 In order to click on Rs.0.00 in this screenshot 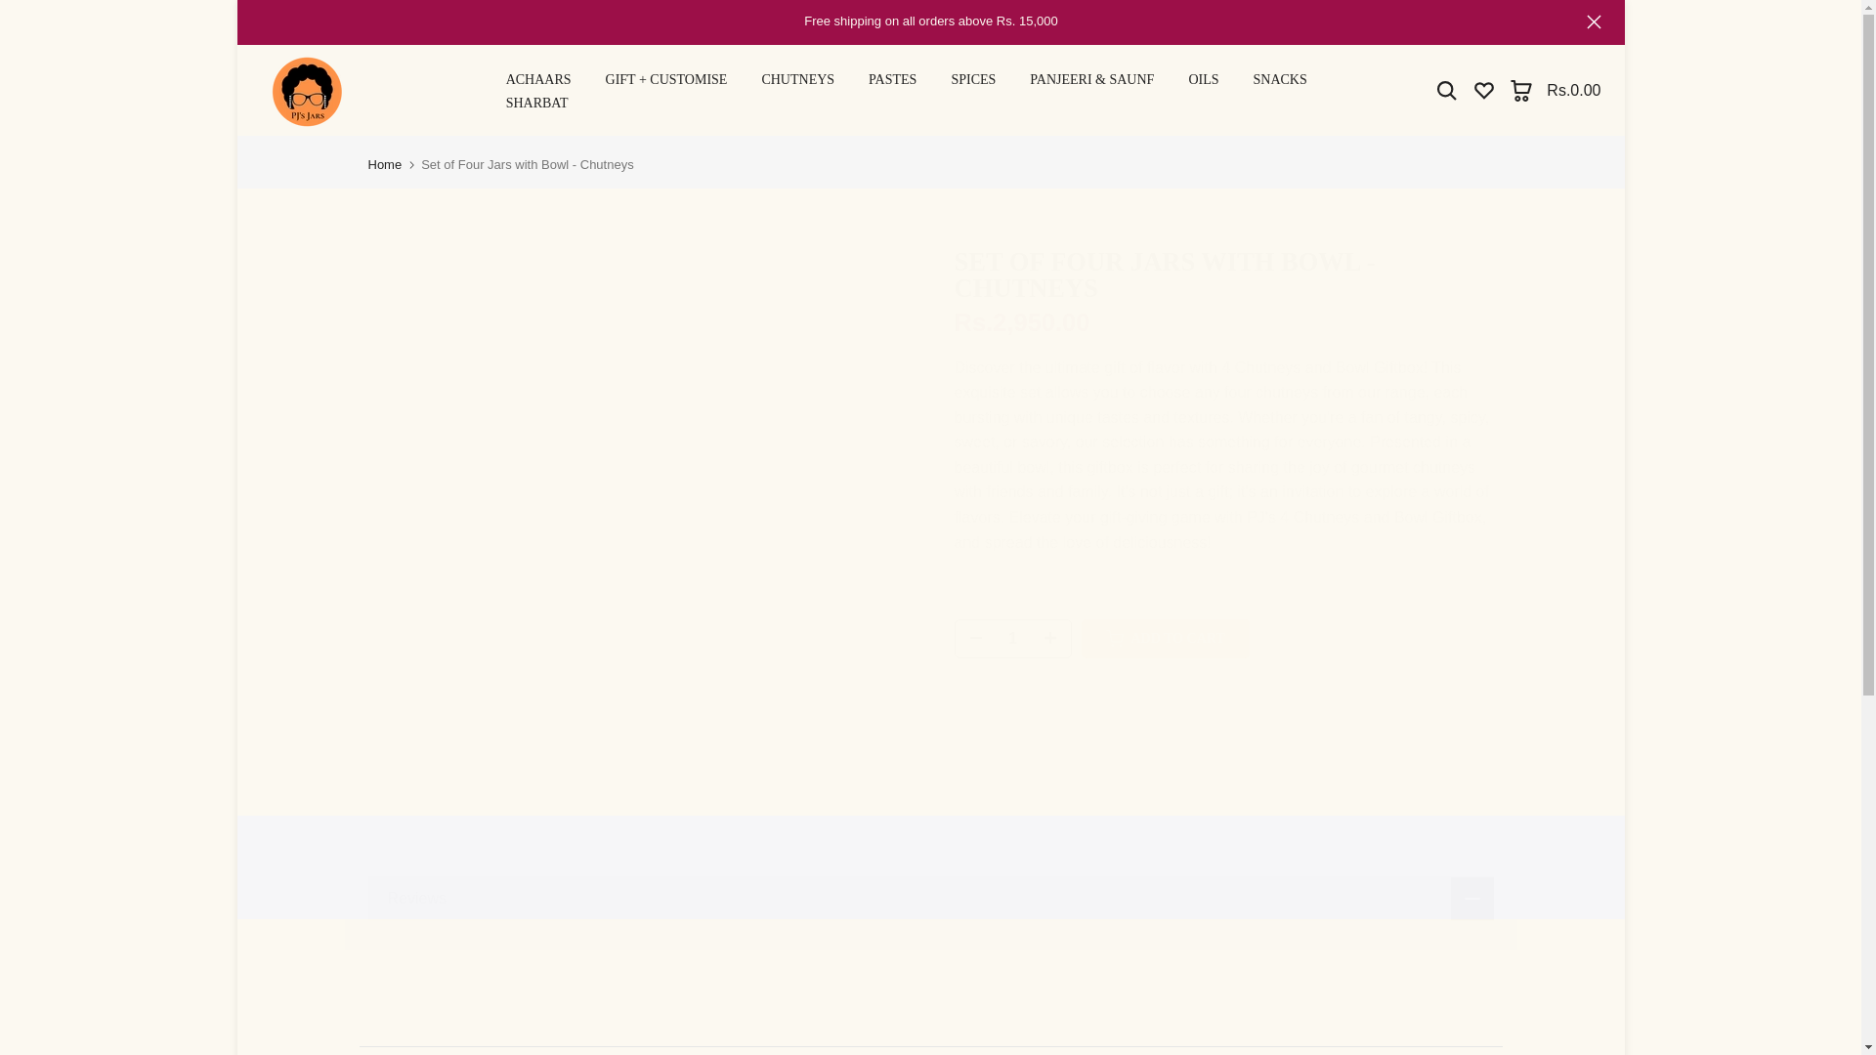, I will do `click(1555, 90)`.